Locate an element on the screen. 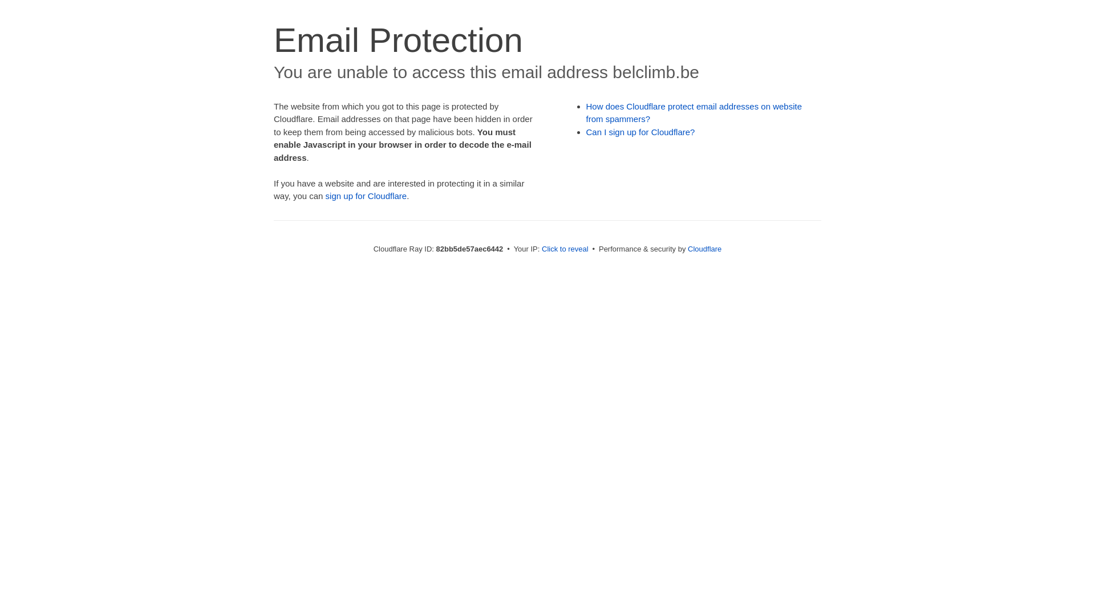 Image resolution: width=1095 pixels, height=616 pixels. Click to reveal is located at coordinates (565, 249).